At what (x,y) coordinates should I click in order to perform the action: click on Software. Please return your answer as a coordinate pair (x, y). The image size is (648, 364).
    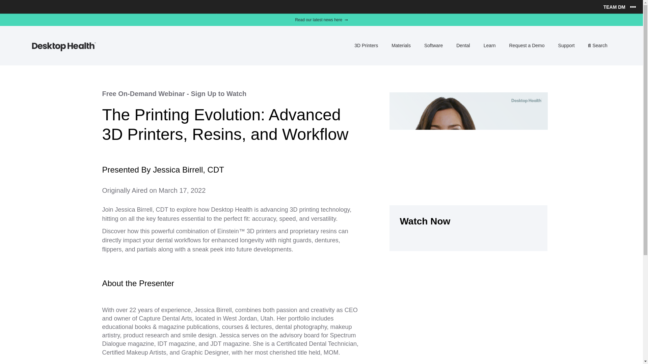
    Looking at the image, I should click on (433, 45).